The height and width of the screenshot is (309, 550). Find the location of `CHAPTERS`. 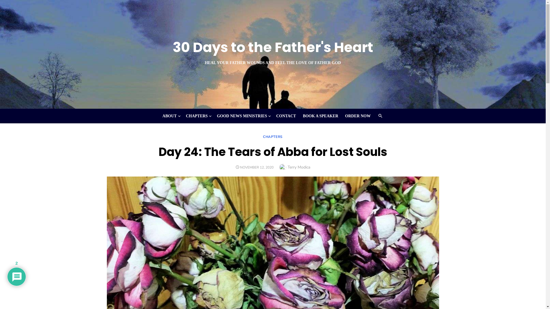

CHAPTERS is located at coordinates (198, 116).